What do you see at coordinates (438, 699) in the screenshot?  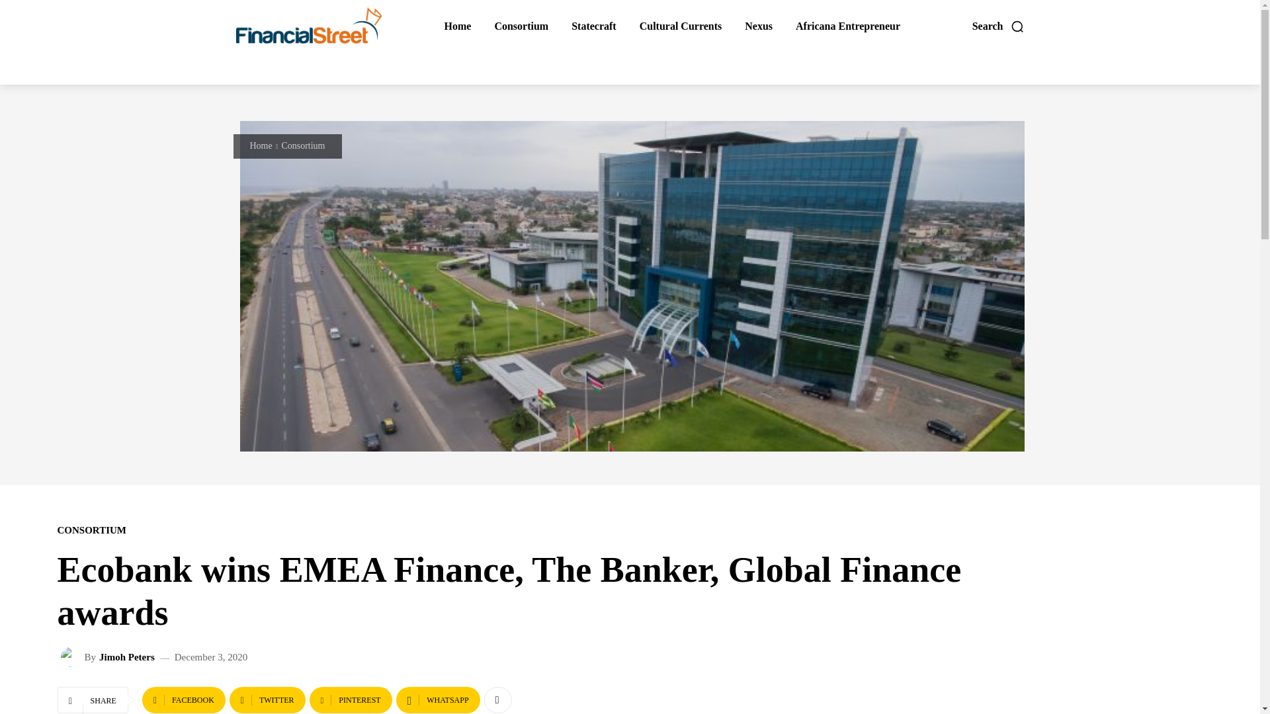 I see `WhatsApp` at bounding box center [438, 699].